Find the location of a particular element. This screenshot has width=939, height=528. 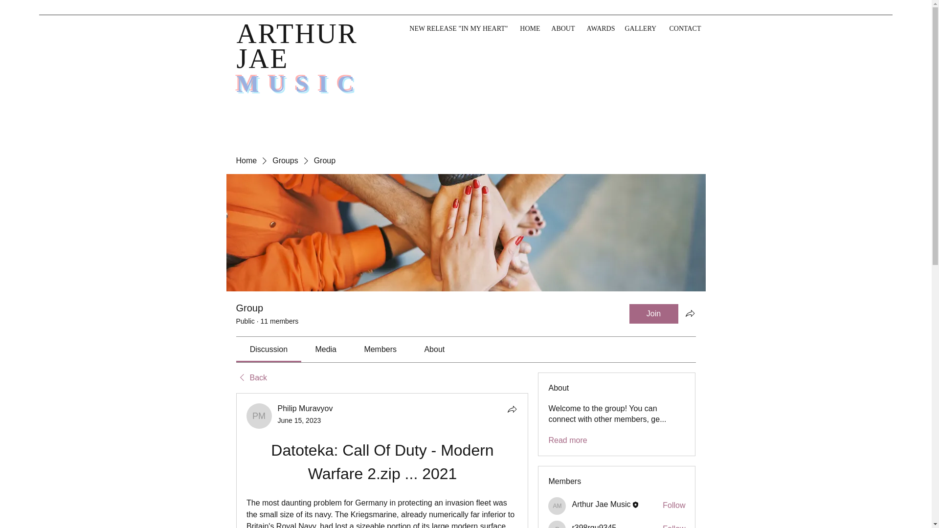

GALLERY is located at coordinates (640, 28).